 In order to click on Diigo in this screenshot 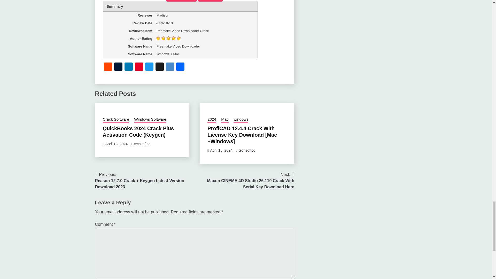, I will do `click(170, 67)`.